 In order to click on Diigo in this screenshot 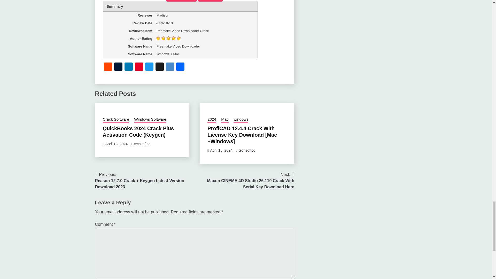, I will do `click(170, 67)`.